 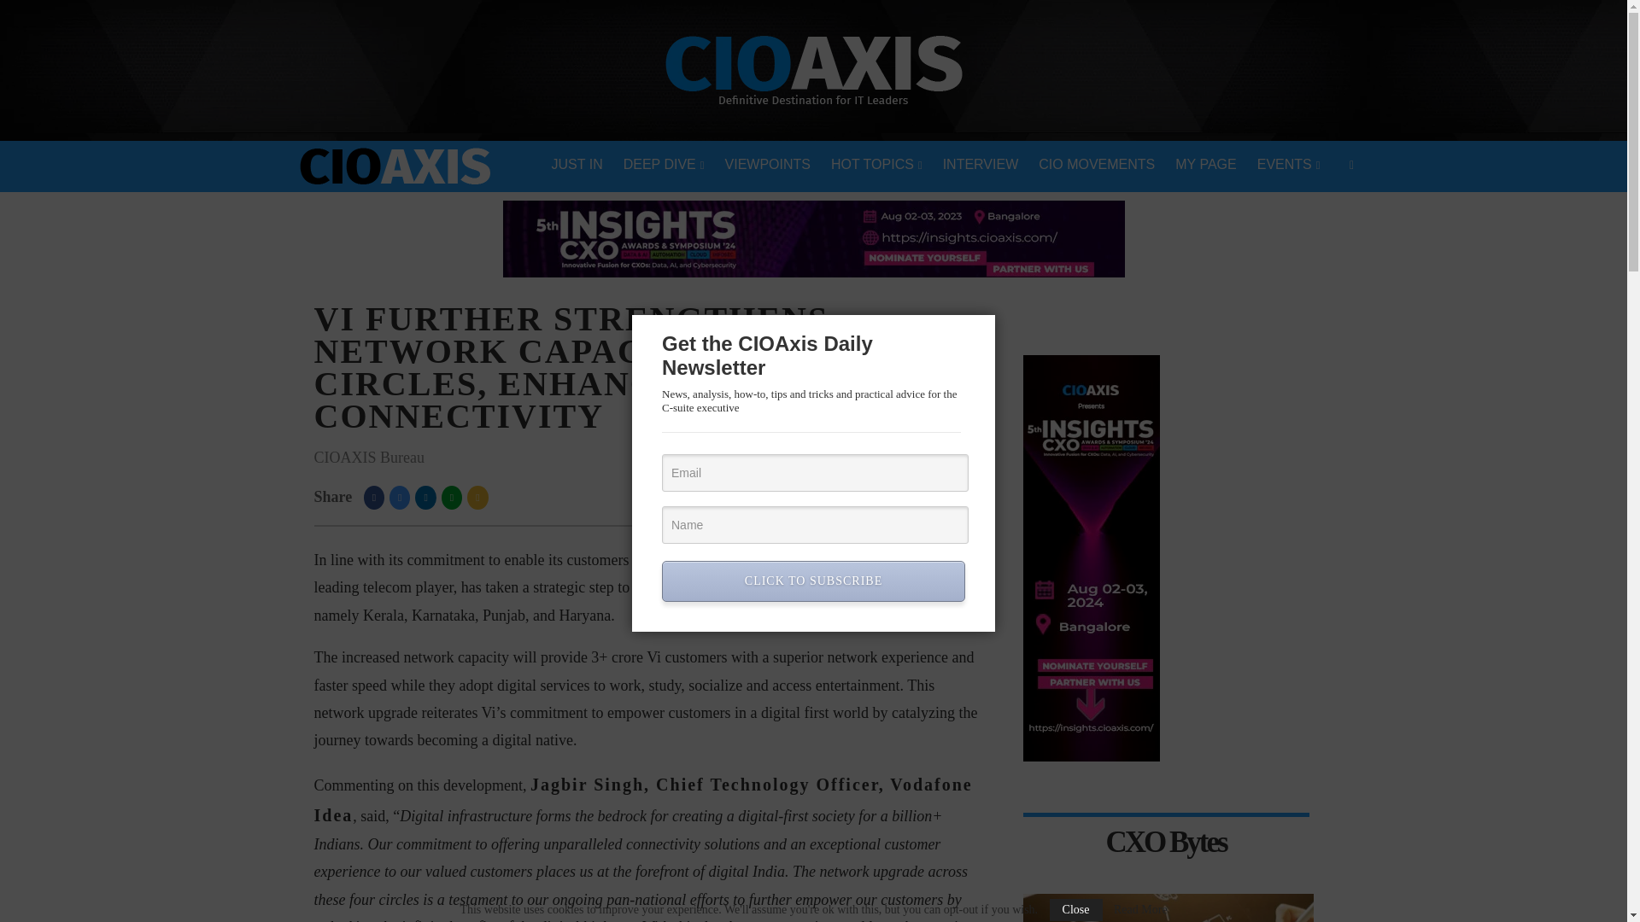 I want to click on EVENTS, so click(x=1288, y=166).